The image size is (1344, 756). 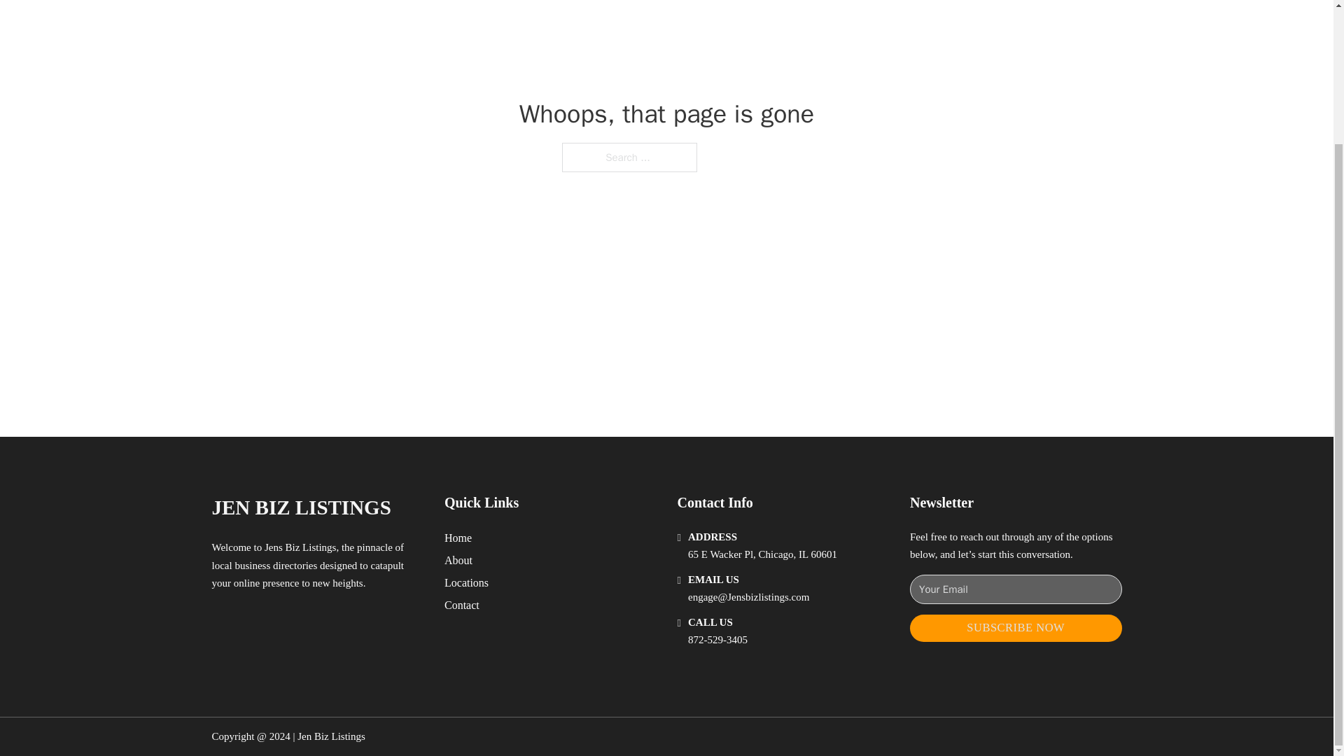 I want to click on About, so click(x=458, y=560).